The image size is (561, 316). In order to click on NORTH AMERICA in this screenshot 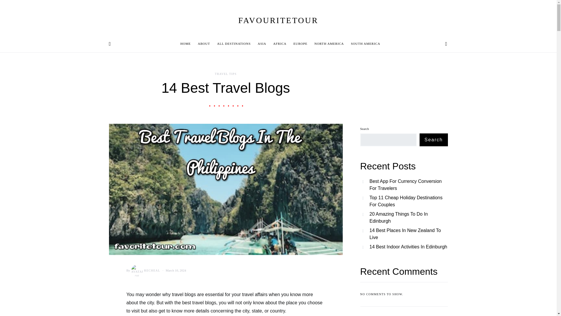, I will do `click(329, 44)`.